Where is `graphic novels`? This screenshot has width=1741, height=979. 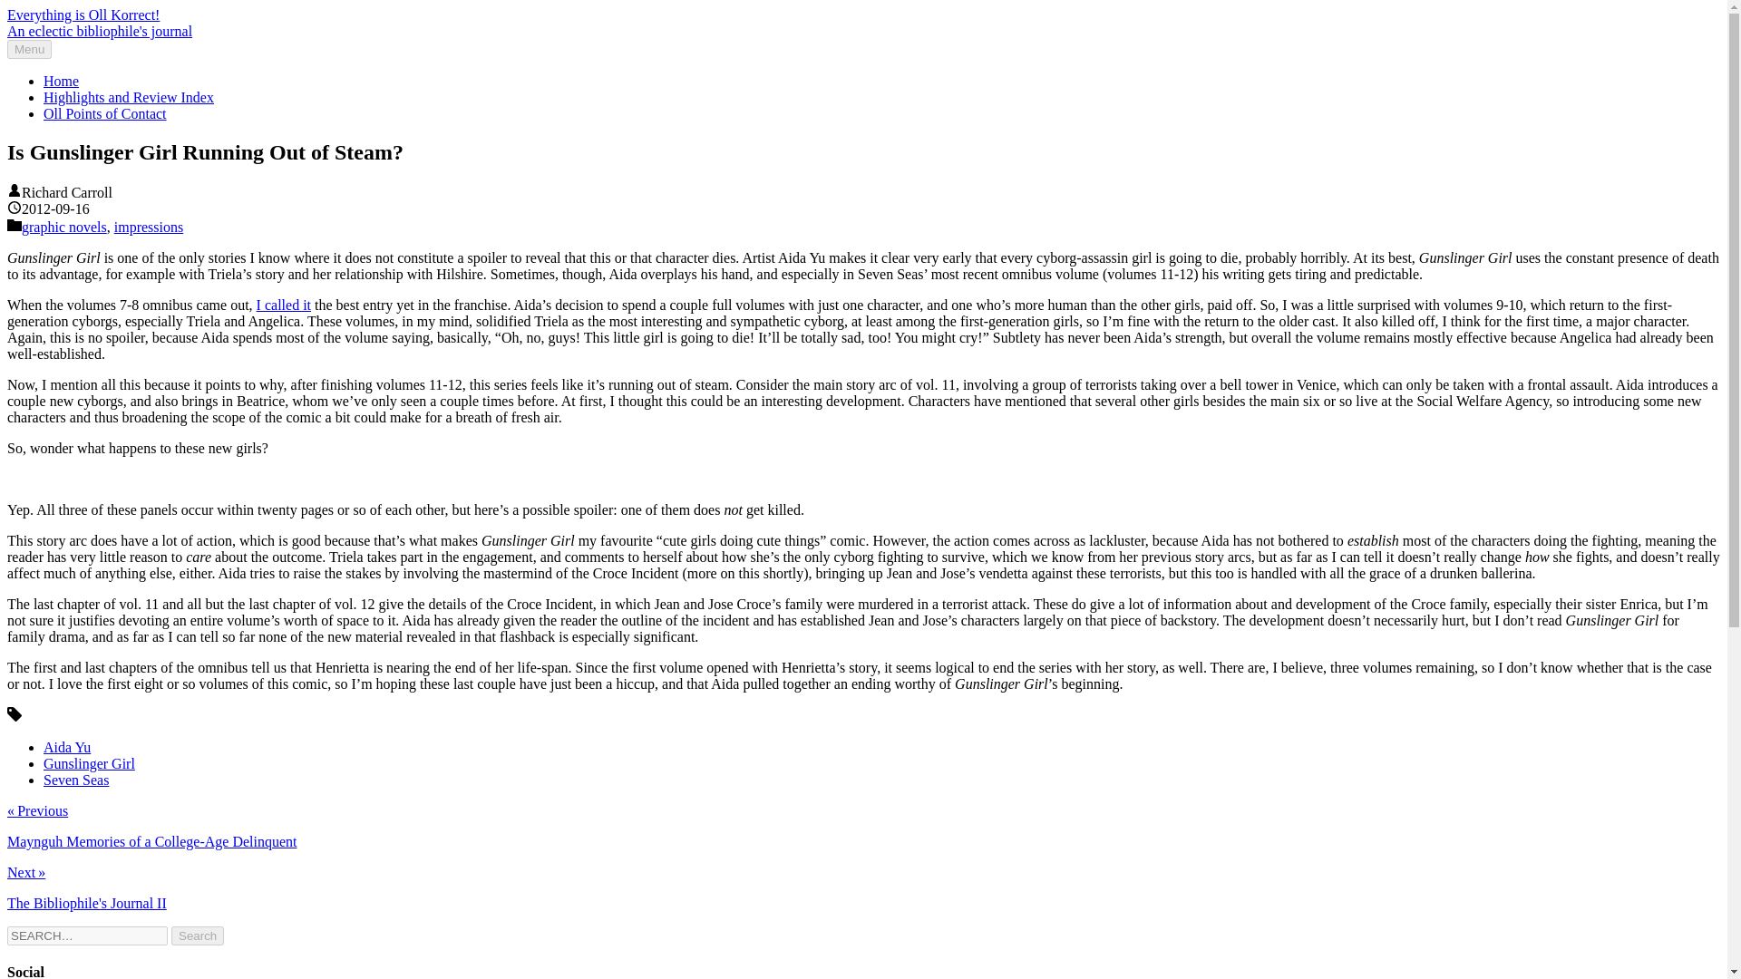 graphic novels is located at coordinates (63, 227).